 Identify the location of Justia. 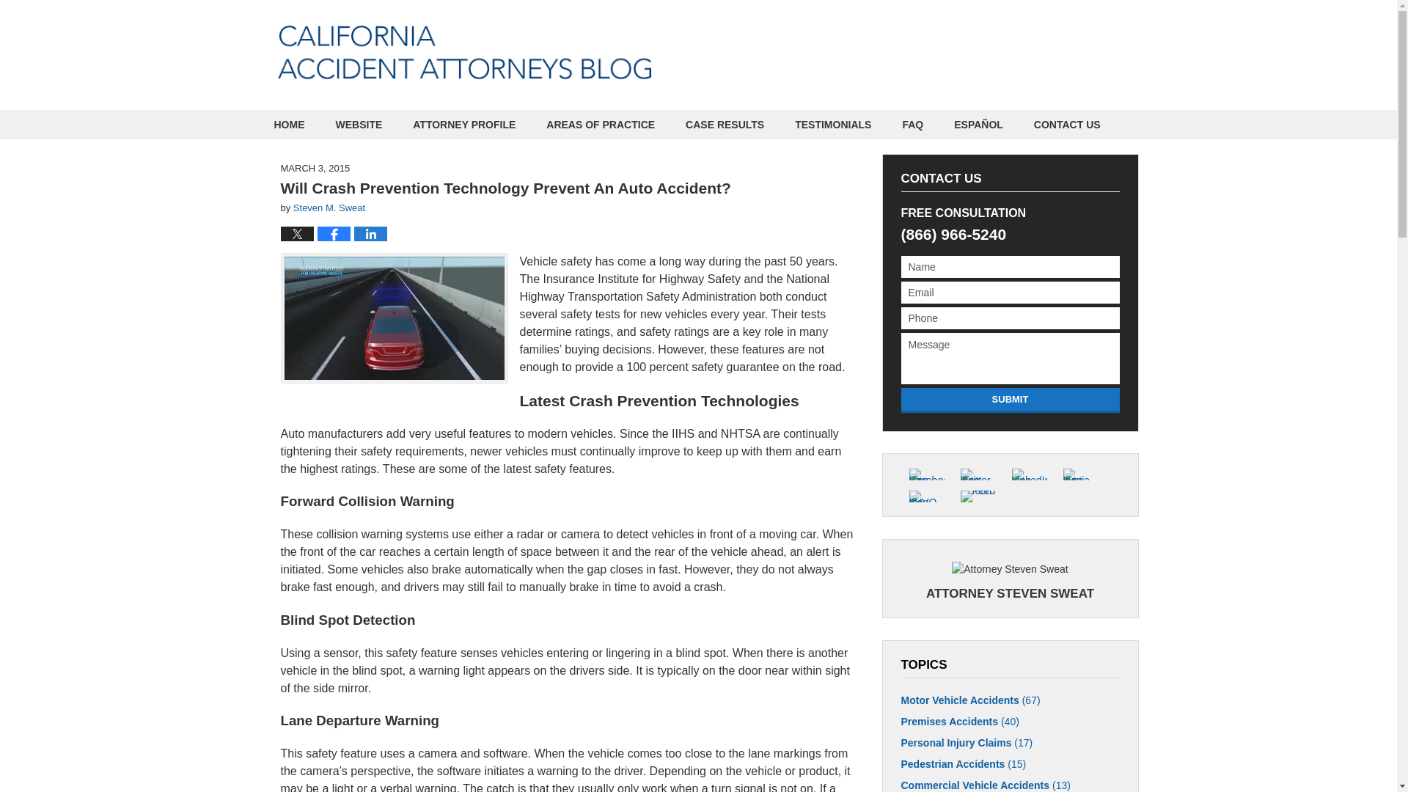
(1079, 474).